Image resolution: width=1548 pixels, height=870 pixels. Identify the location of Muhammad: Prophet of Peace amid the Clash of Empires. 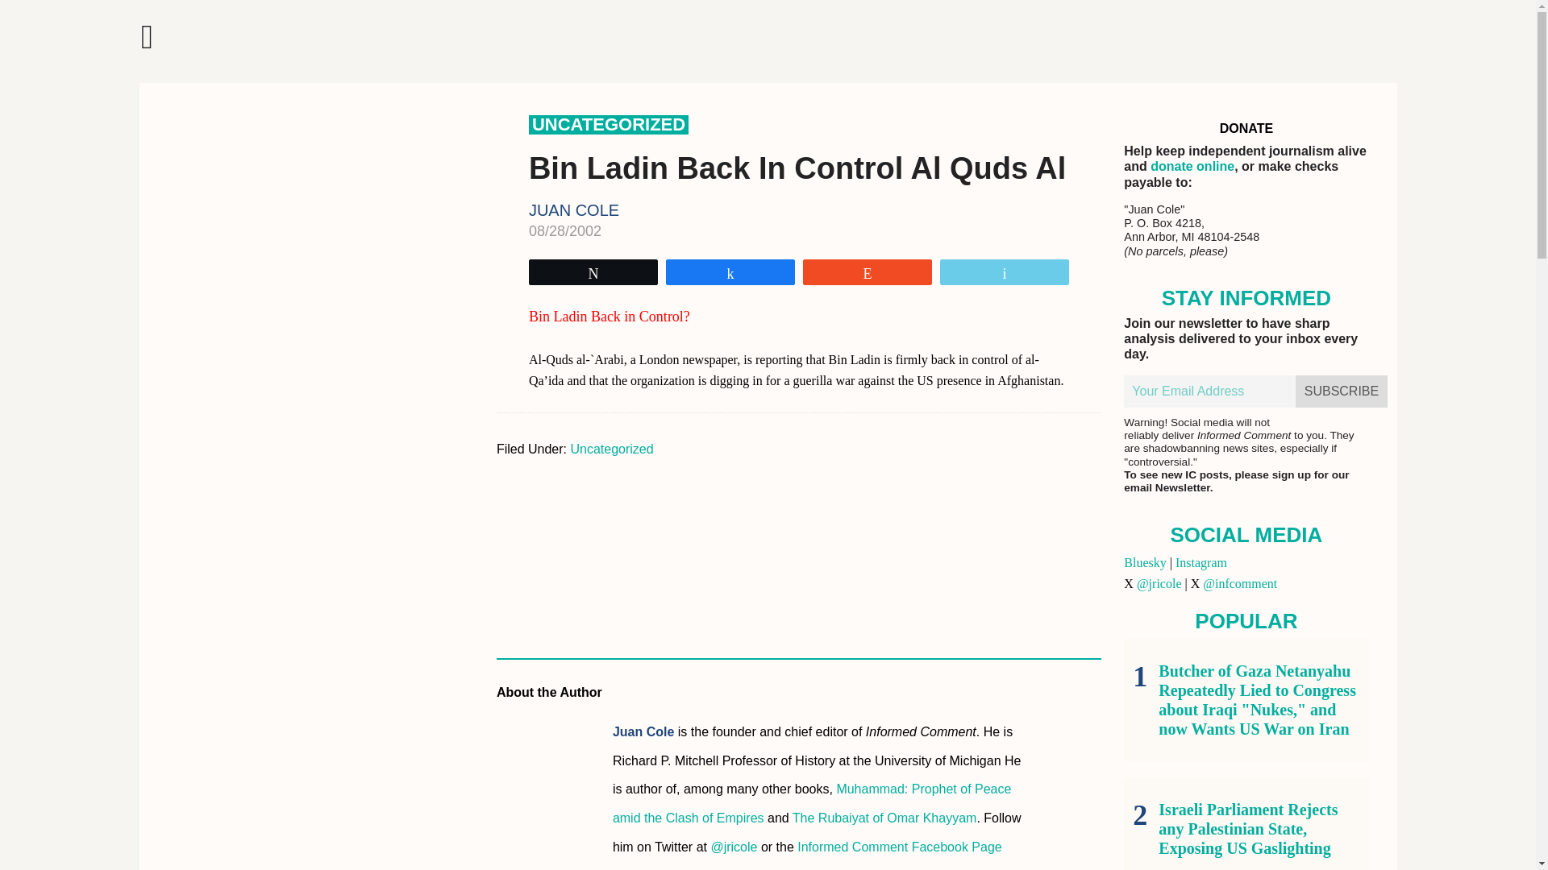
(813, 802).